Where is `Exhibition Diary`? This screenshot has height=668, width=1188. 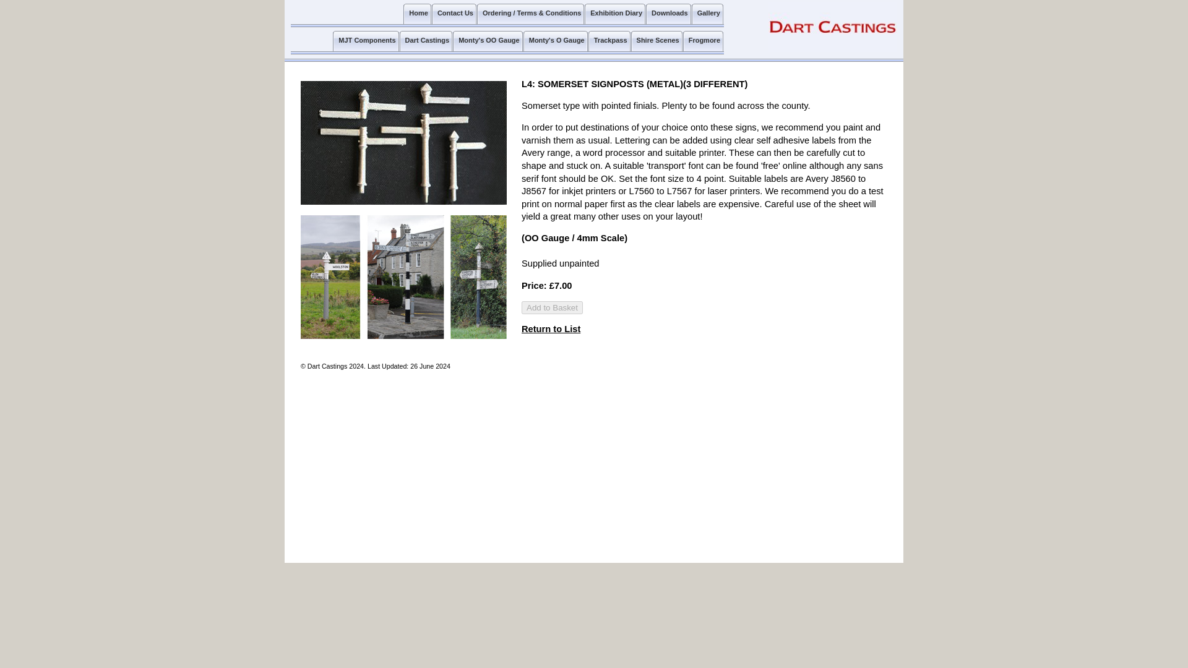
Exhibition Diary is located at coordinates (614, 15).